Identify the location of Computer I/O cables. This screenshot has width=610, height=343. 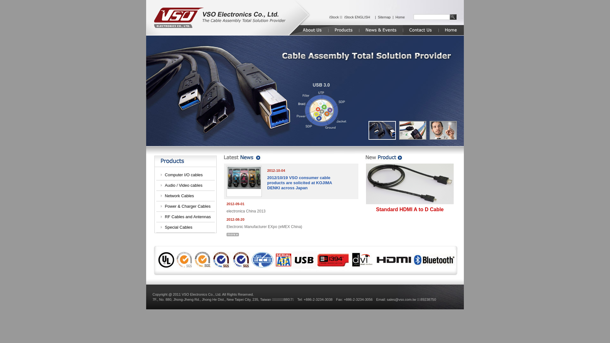
(184, 175).